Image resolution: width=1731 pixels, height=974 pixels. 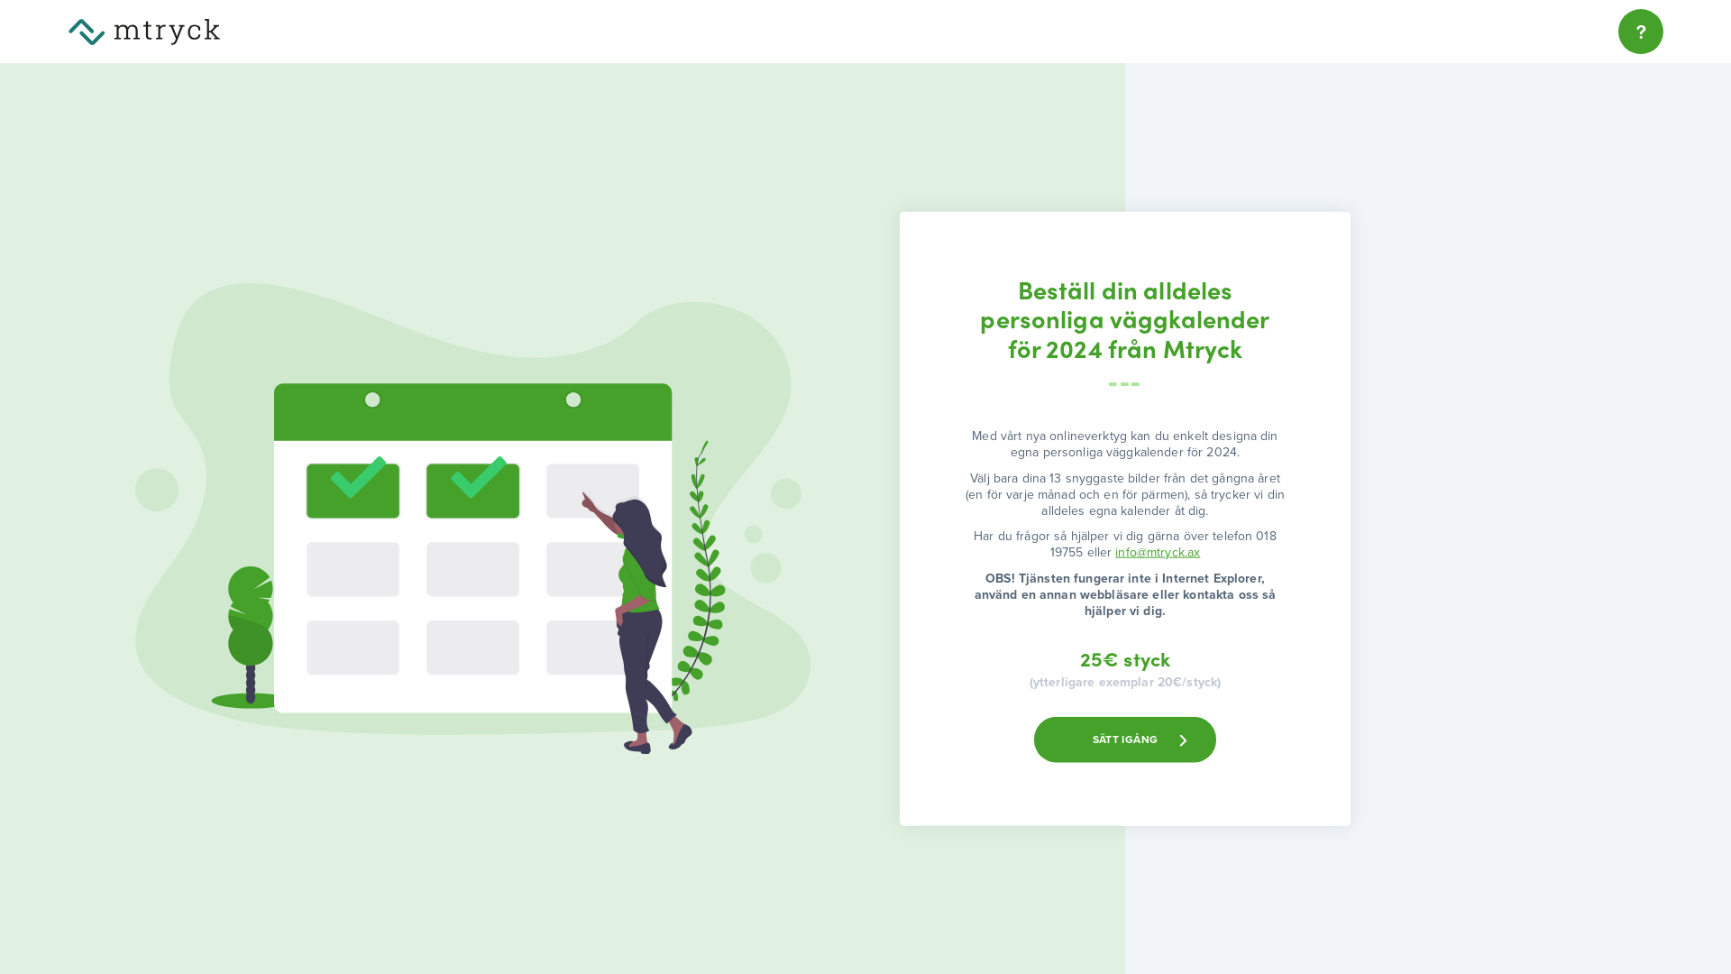 What do you see at coordinates (144, 31) in the screenshot?
I see `Mariehamns Tryckeri Kalender` at bounding box center [144, 31].